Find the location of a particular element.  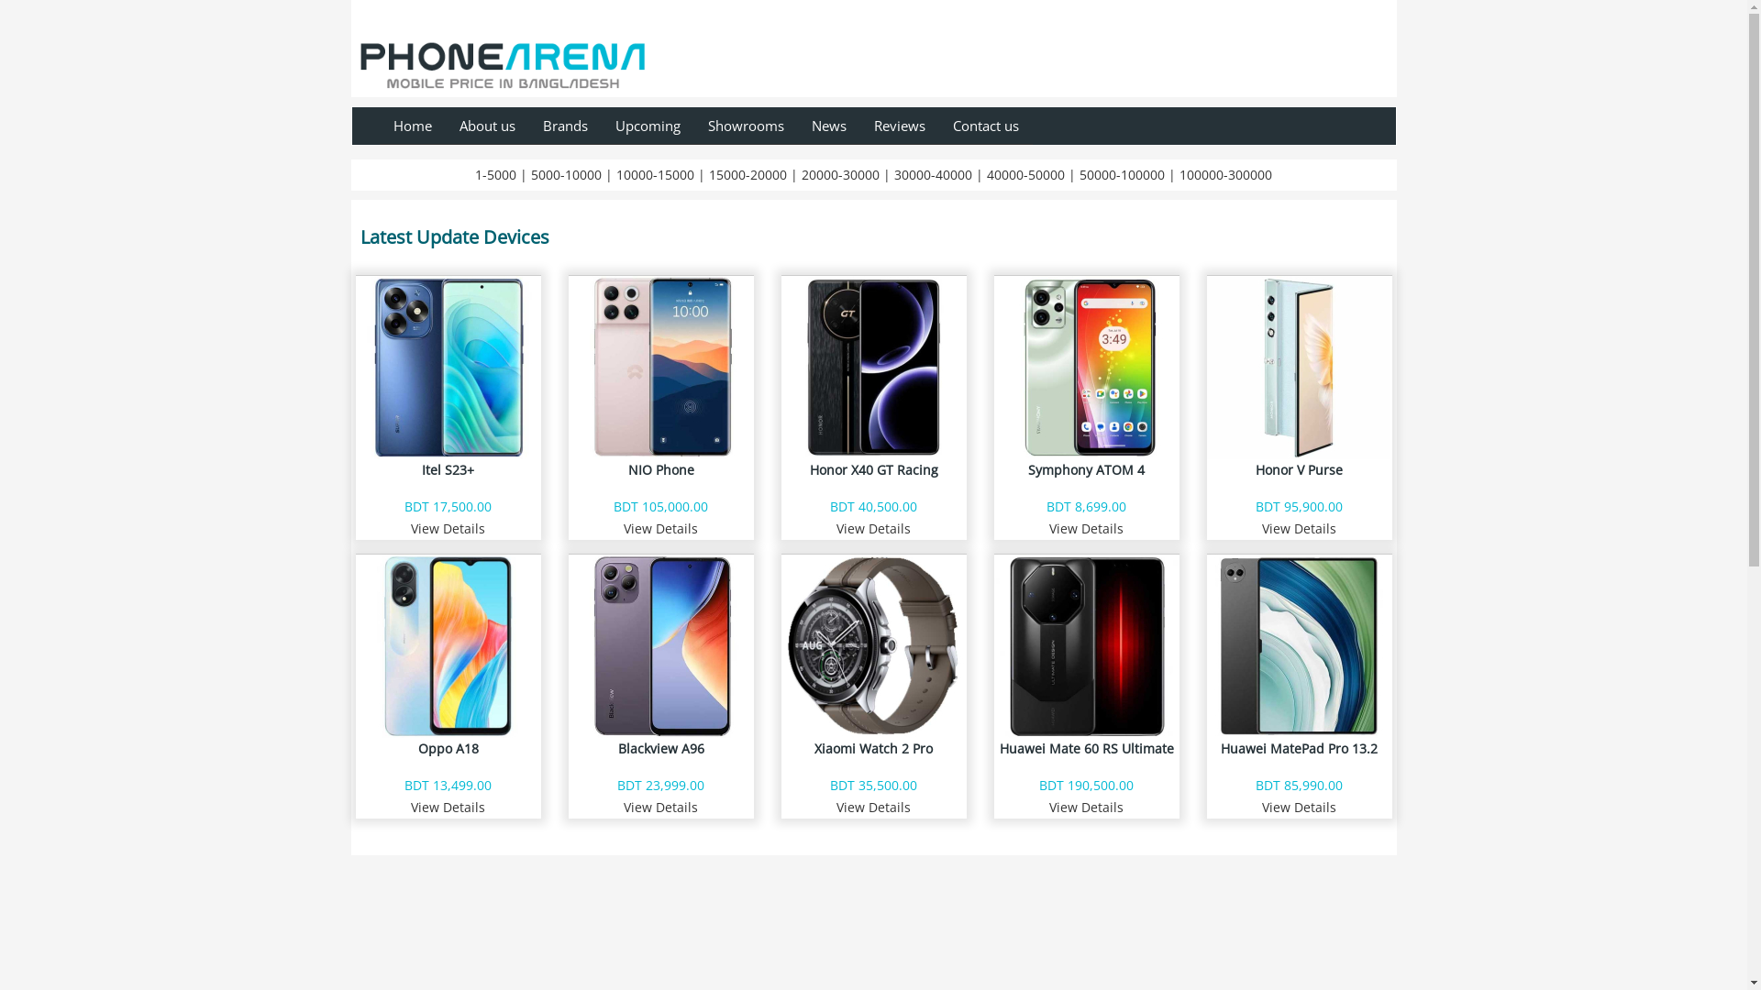

Oppo A18 is located at coordinates (449, 665).